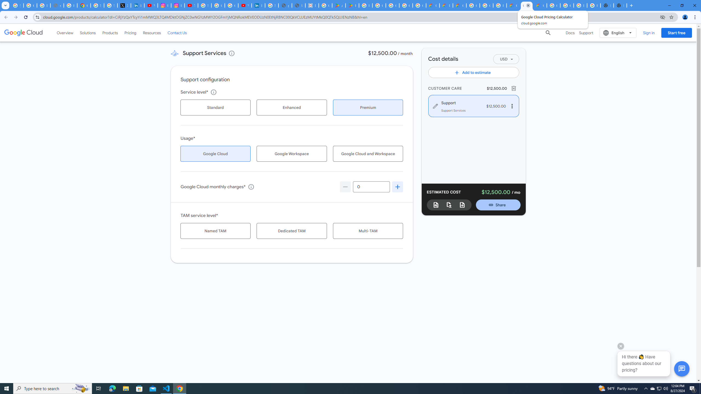 Image resolution: width=701 pixels, height=394 pixels. What do you see at coordinates (152, 33) in the screenshot?
I see `Resources` at bounding box center [152, 33].